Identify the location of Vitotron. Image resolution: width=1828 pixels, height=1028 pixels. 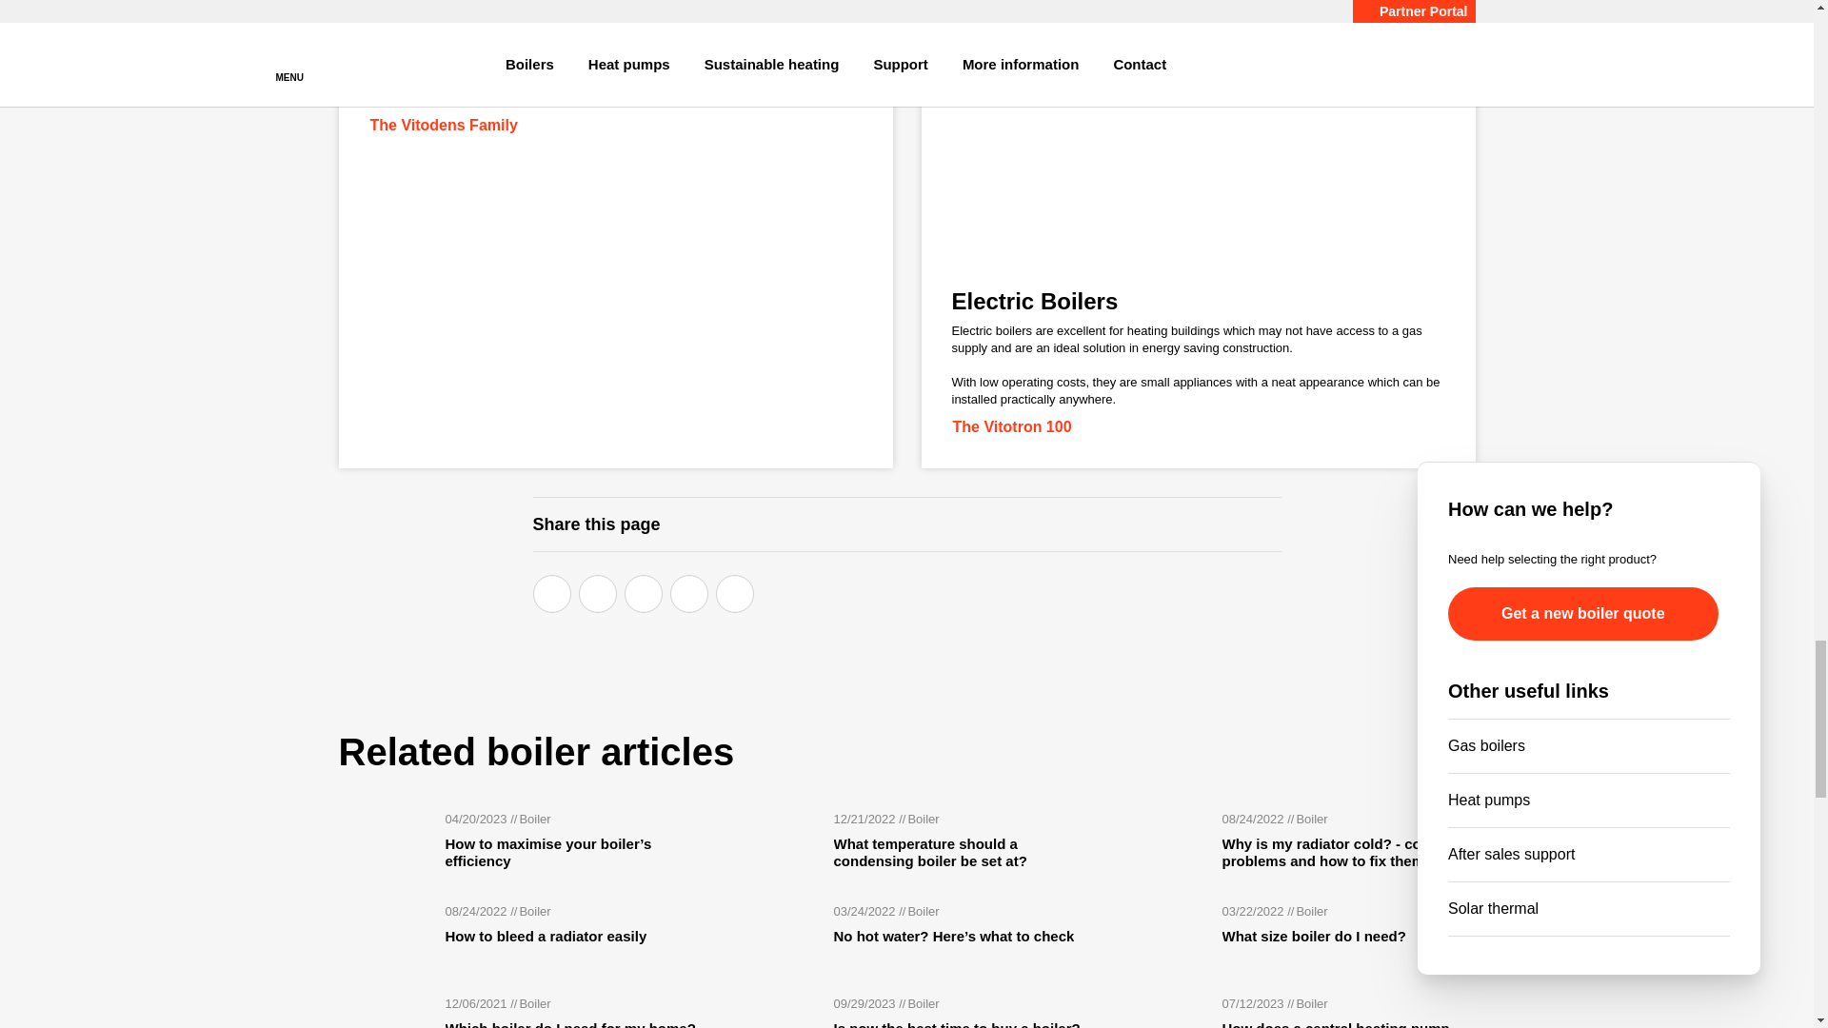
(1198, 131).